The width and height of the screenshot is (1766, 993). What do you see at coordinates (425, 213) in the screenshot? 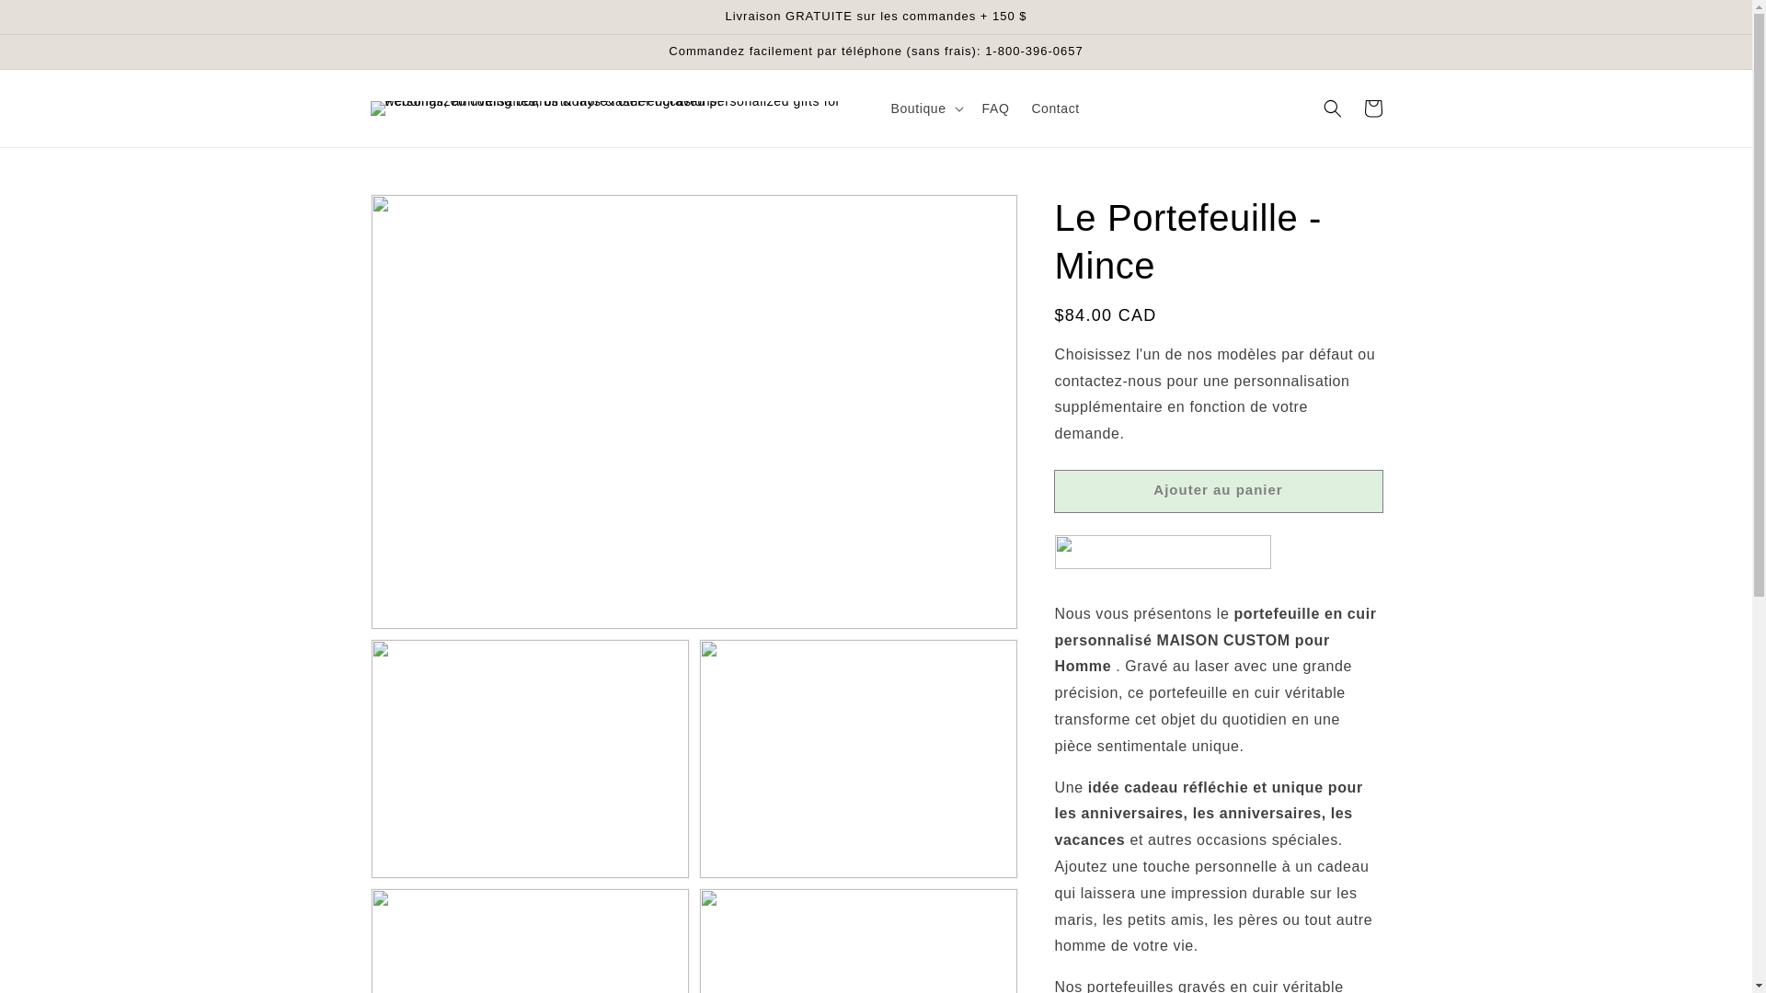
I see `Passer aux informations produits` at bounding box center [425, 213].